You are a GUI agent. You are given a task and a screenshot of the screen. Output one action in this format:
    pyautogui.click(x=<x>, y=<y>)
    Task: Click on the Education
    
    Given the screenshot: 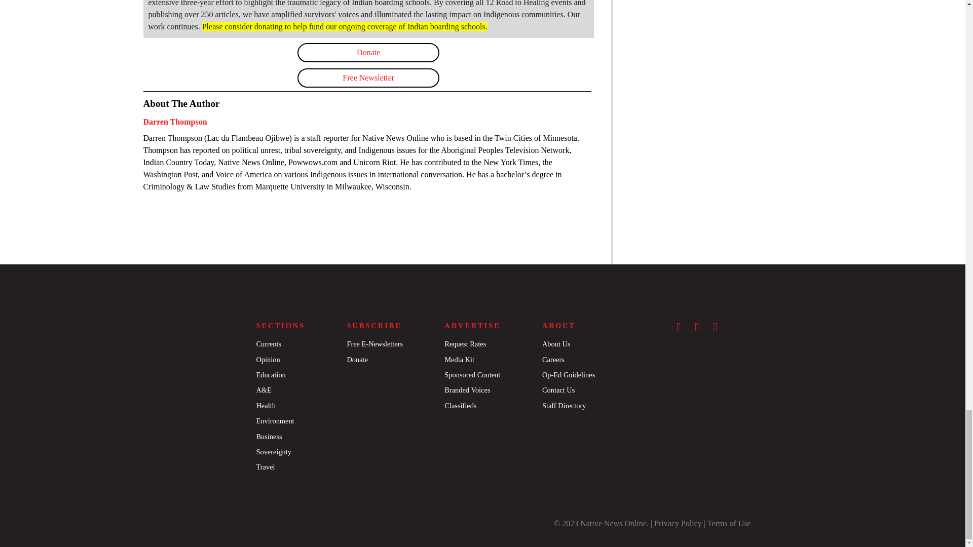 What is the action you would take?
    pyautogui.click(x=270, y=375)
    